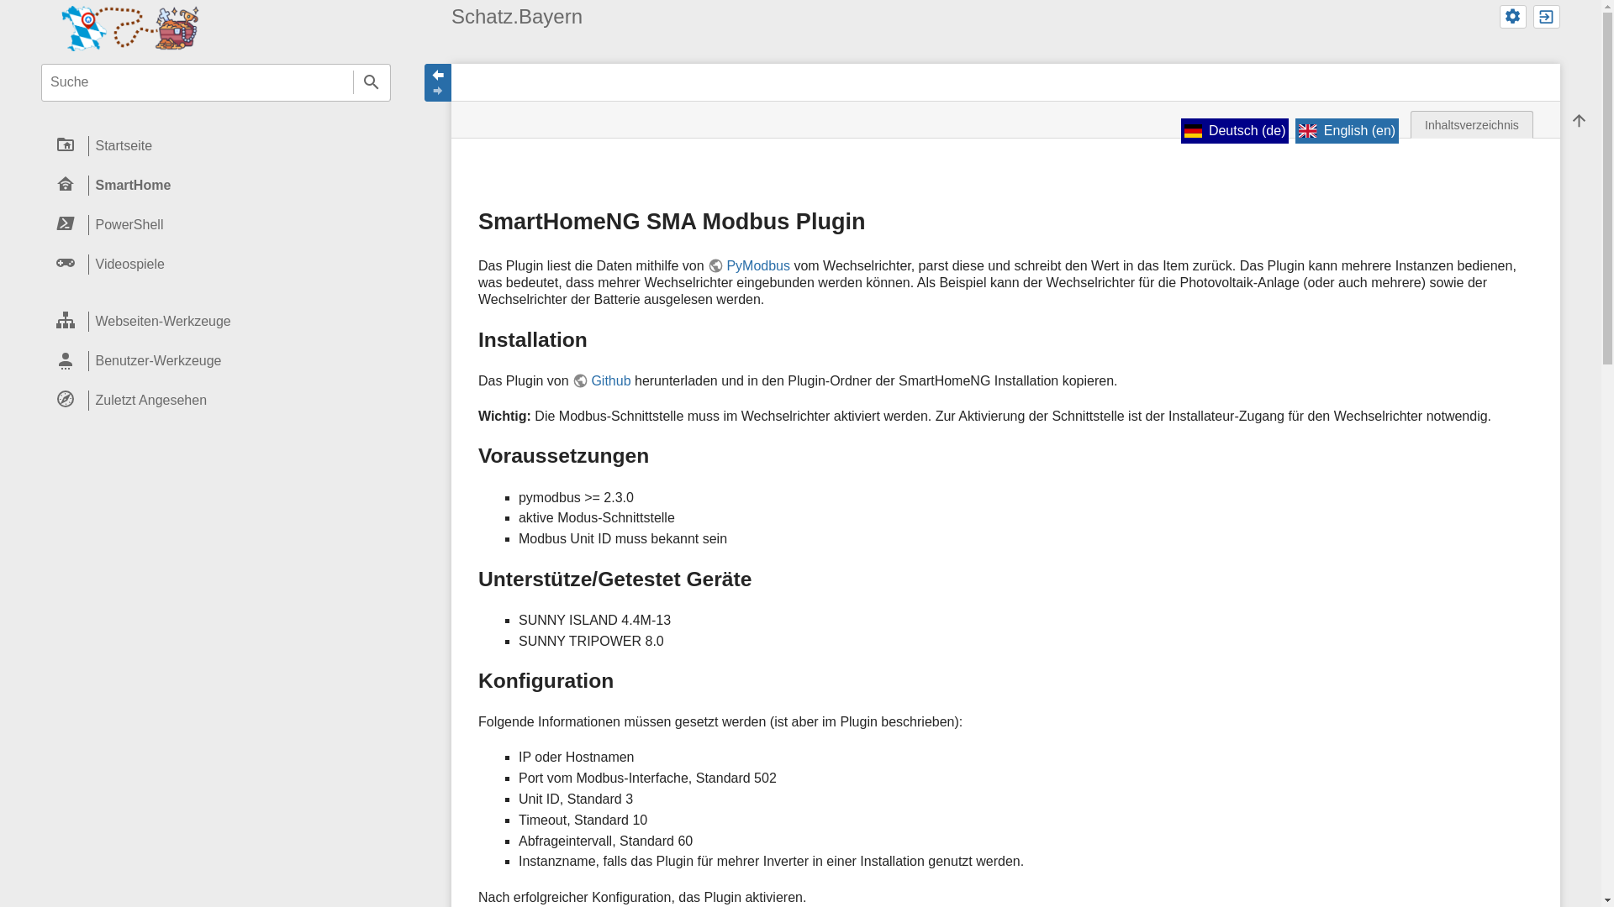 This screenshot has width=1614, height=907. I want to click on Anmelden, so click(1547, 17).